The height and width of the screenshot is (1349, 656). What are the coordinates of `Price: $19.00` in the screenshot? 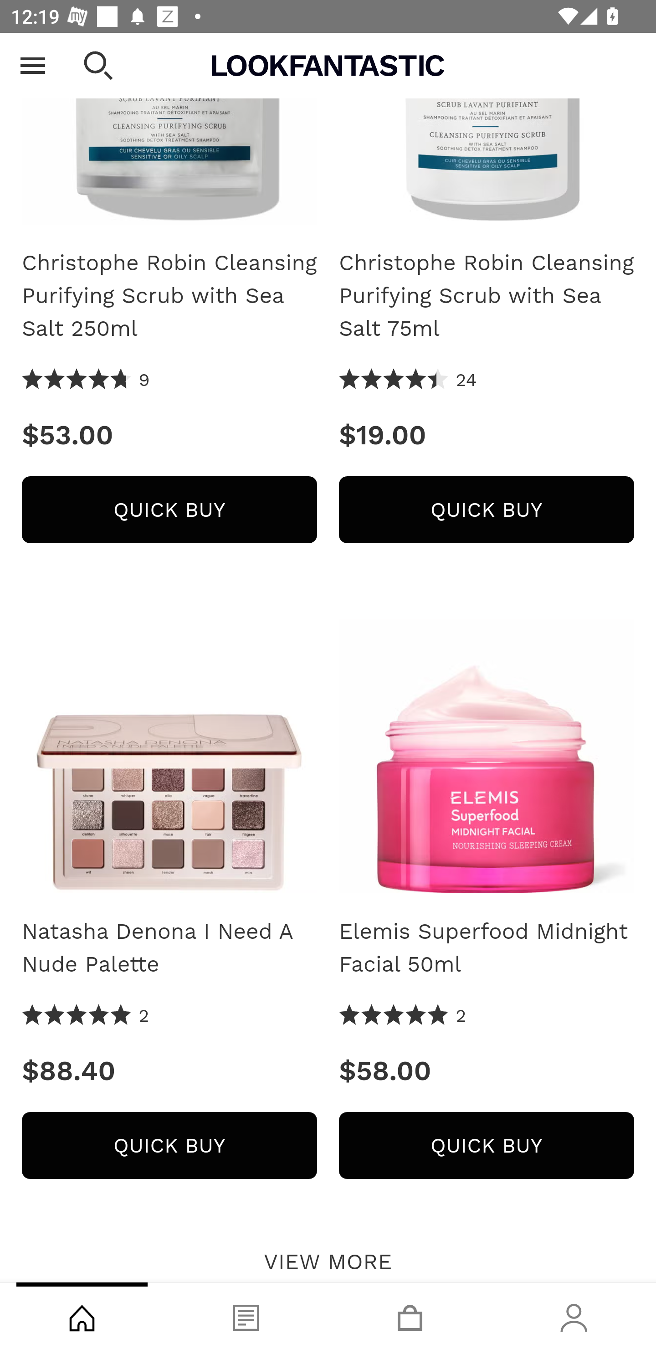 It's located at (487, 436).